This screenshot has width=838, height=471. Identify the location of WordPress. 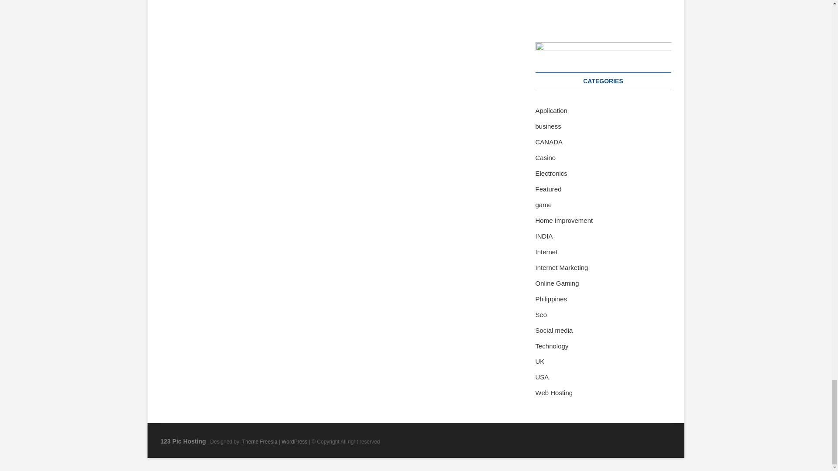
(294, 441).